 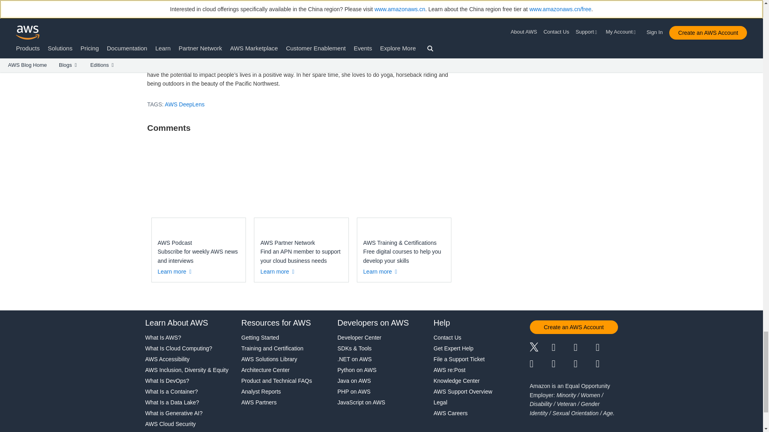 What do you see at coordinates (540, 348) in the screenshot?
I see `Twitter` at bounding box center [540, 348].